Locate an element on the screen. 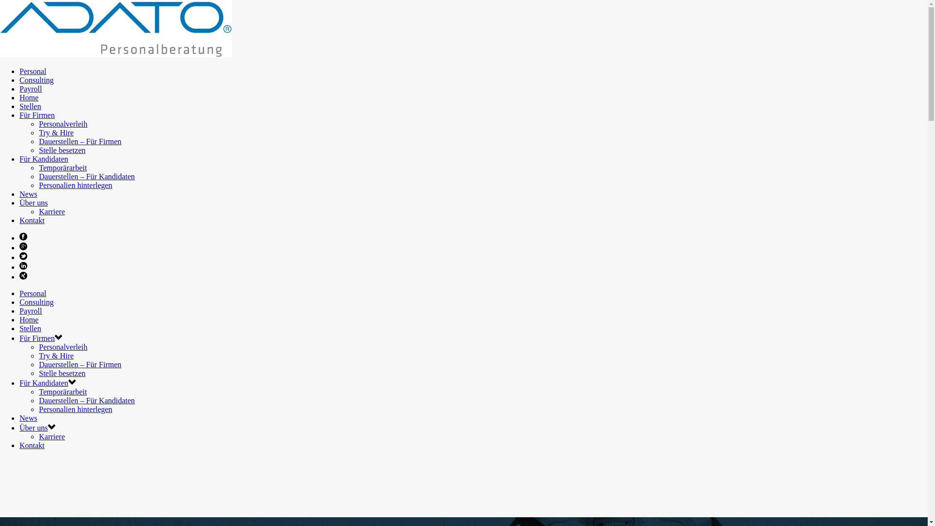  News is located at coordinates (28, 418).